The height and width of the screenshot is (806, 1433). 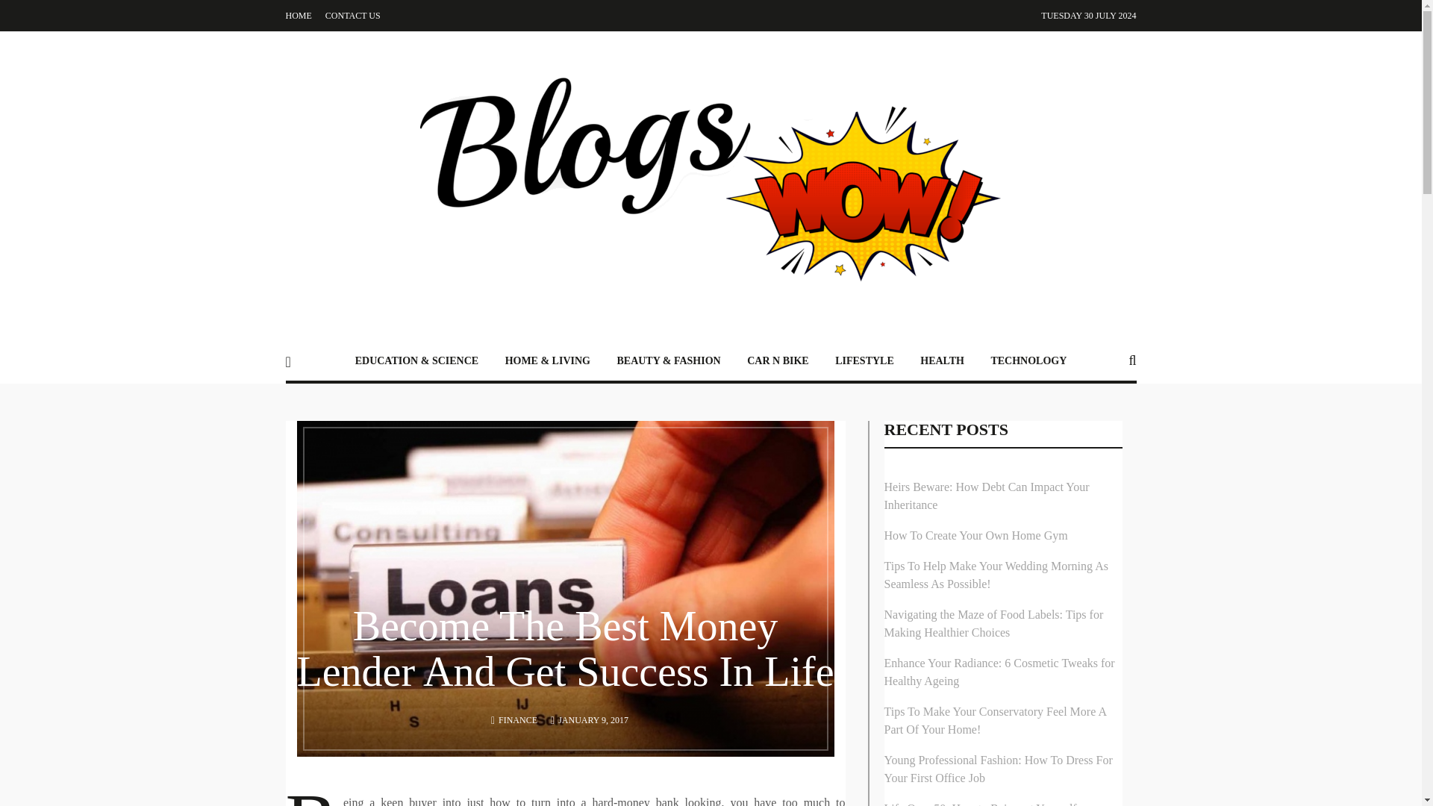 What do you see at coordinates (518, 719) in the screenshot?
I see `FINANCE` at bounding box center [518, 719].